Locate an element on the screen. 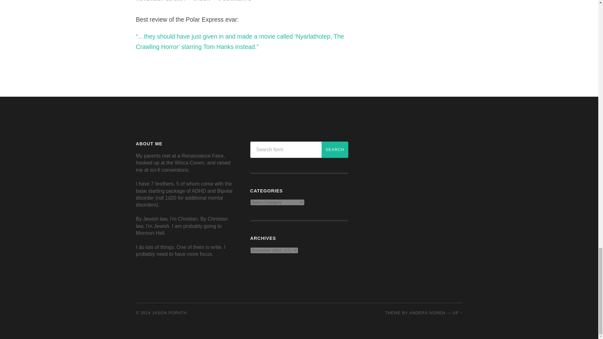 This screenshot has height=339, width=603. Search is located at coordinates (335, 150).